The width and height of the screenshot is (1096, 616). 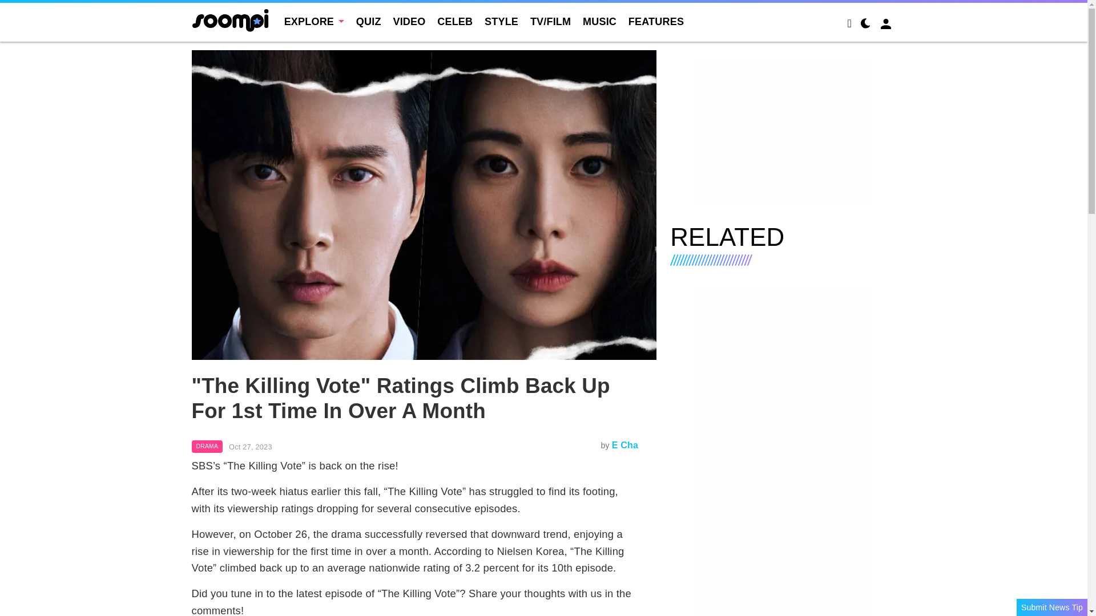 I want to click on 3rd party ad content, so click(x=783, y=130).